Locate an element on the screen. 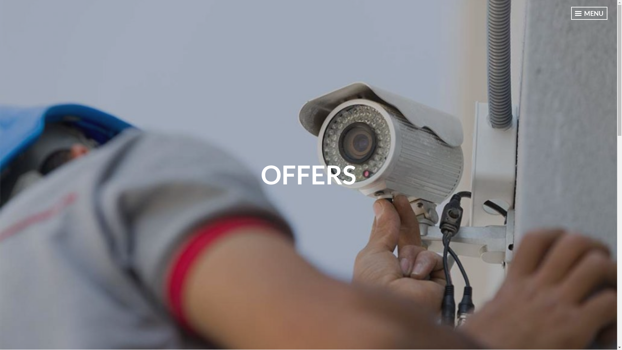 The height and width of the screenshot is (350, 622). EYE SPY SECURITY SYSTEMS is located at coordinates (74, 10).